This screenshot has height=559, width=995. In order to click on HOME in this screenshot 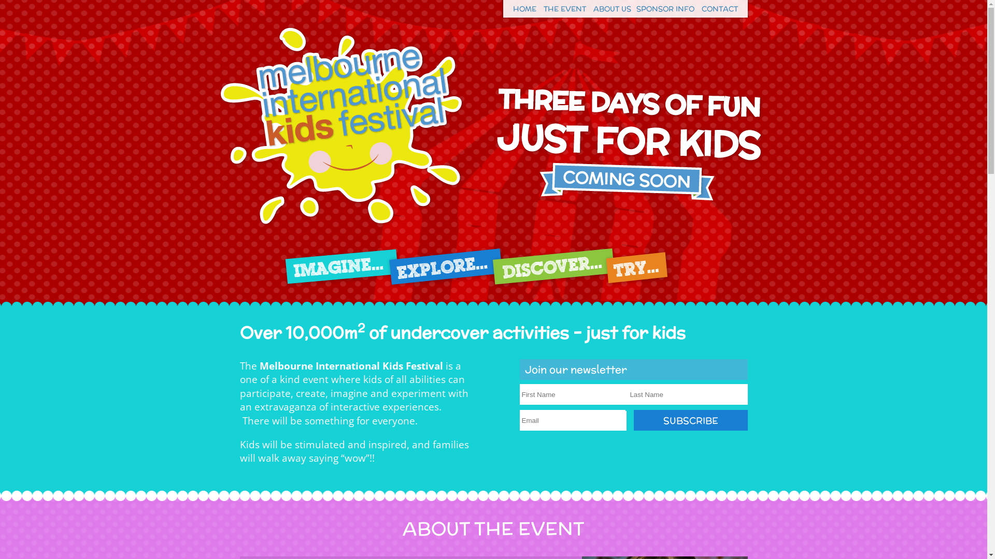, I will do `click(524, 9)`.